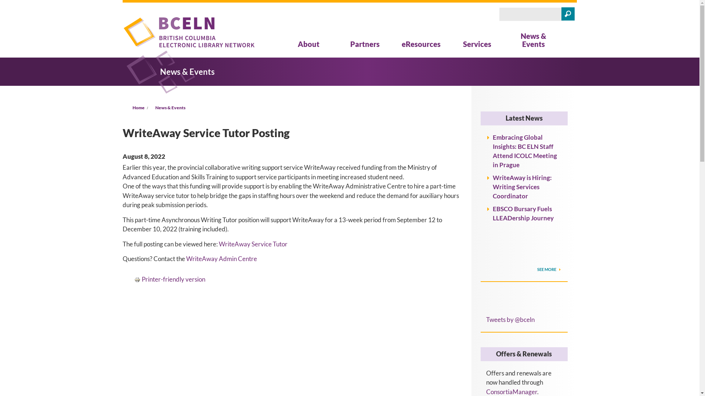 This screenshot has width=705, height=396. What do you see at coordinates (170, 279) in the screenshot?
I see `Printer-friendly version` at bounding box center [170, 279].